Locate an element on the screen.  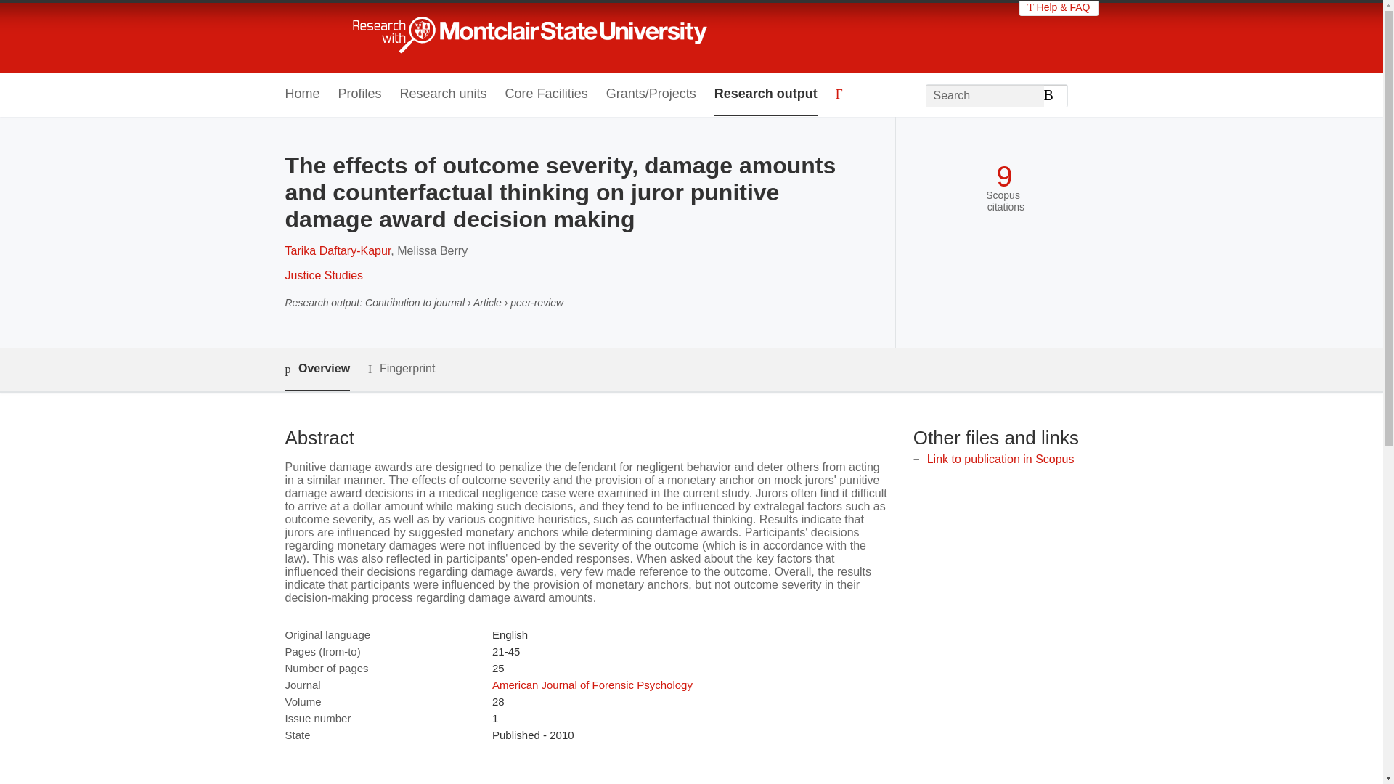
Profiles is located at coordinates (360, 94).